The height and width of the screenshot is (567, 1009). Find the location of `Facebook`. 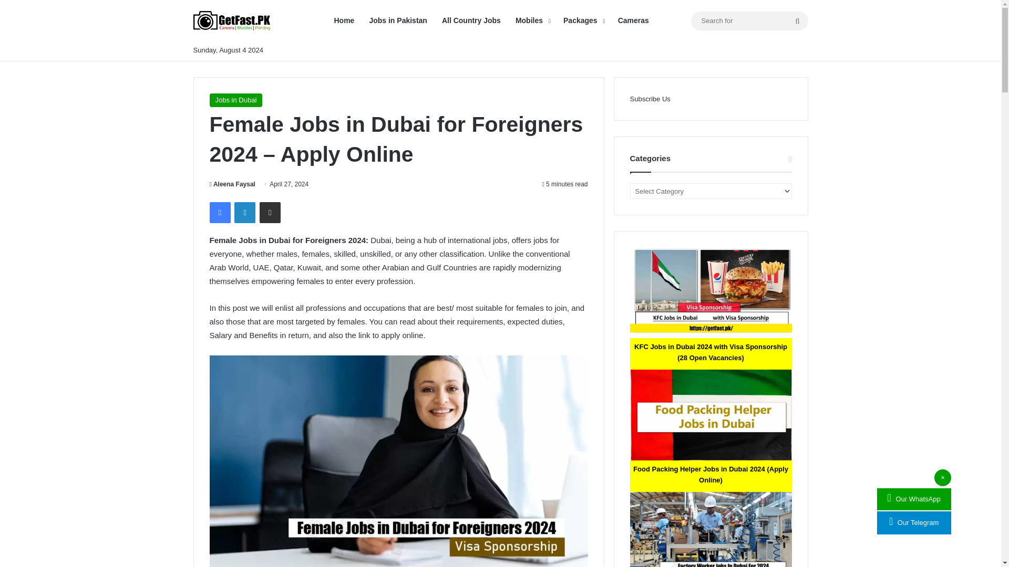

Facebook is located at coordinates (219, 212).